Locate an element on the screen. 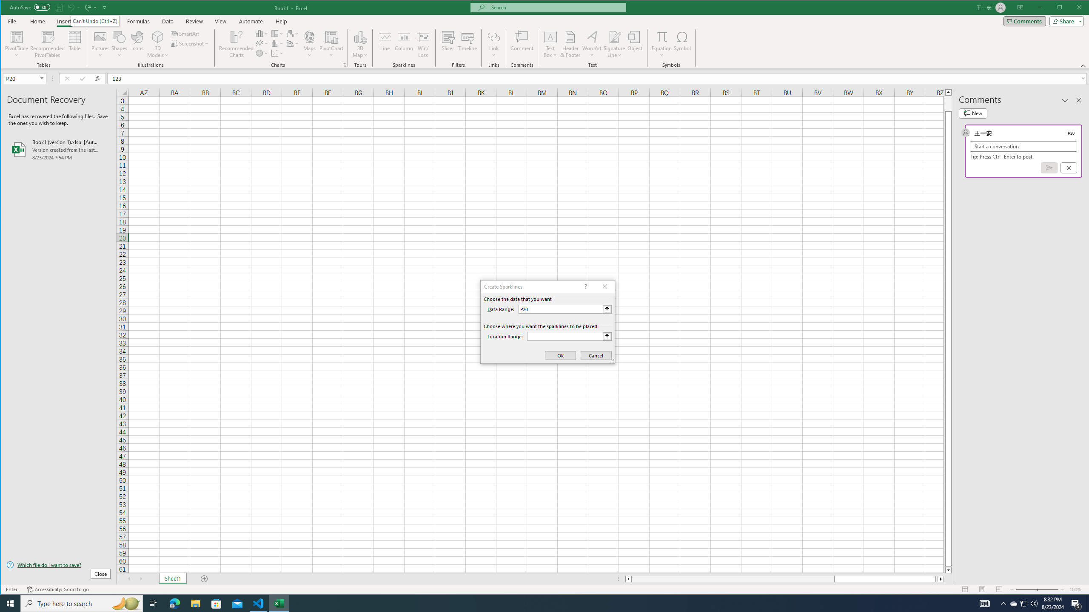 This screenshot has height=612, width=1089. Insert Combo Chart is located at coordinates (293, 43).